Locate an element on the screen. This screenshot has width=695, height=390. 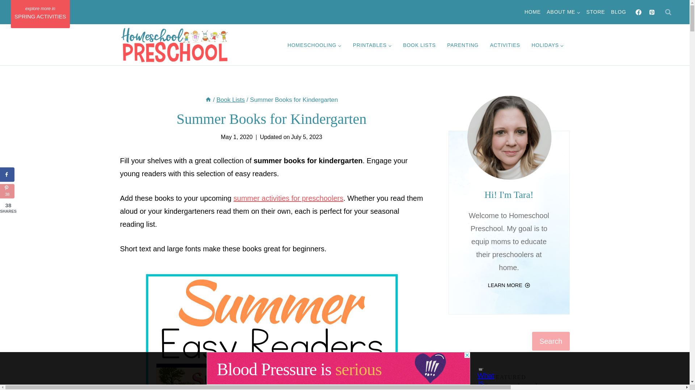
ABOUT ME is located at coordinates (563, 12).